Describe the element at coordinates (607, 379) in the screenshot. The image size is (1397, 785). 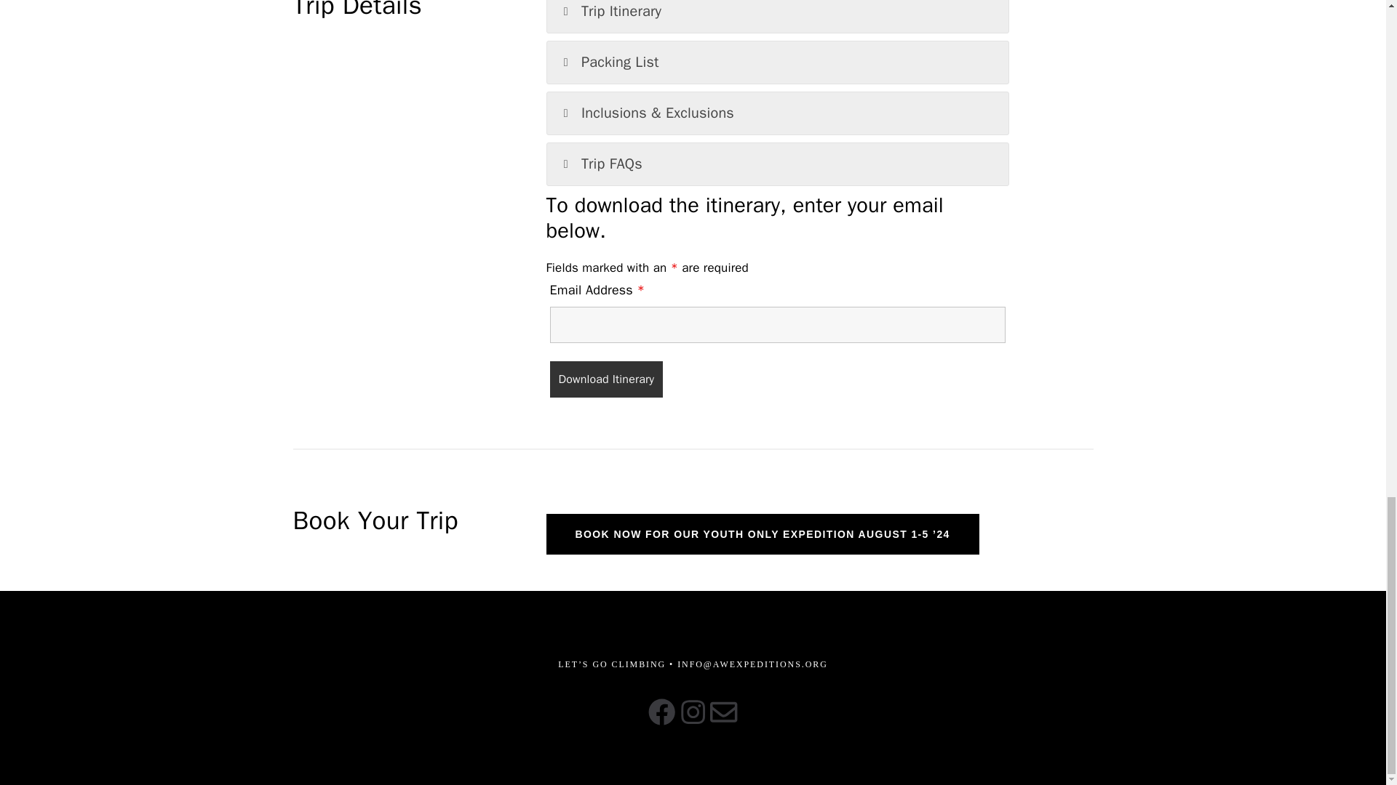
I see `Download Itinerary` at that location.